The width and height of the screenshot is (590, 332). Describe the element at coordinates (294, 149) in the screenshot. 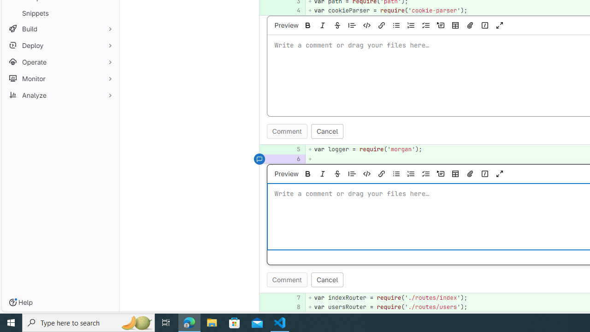

I see `5` at that location.